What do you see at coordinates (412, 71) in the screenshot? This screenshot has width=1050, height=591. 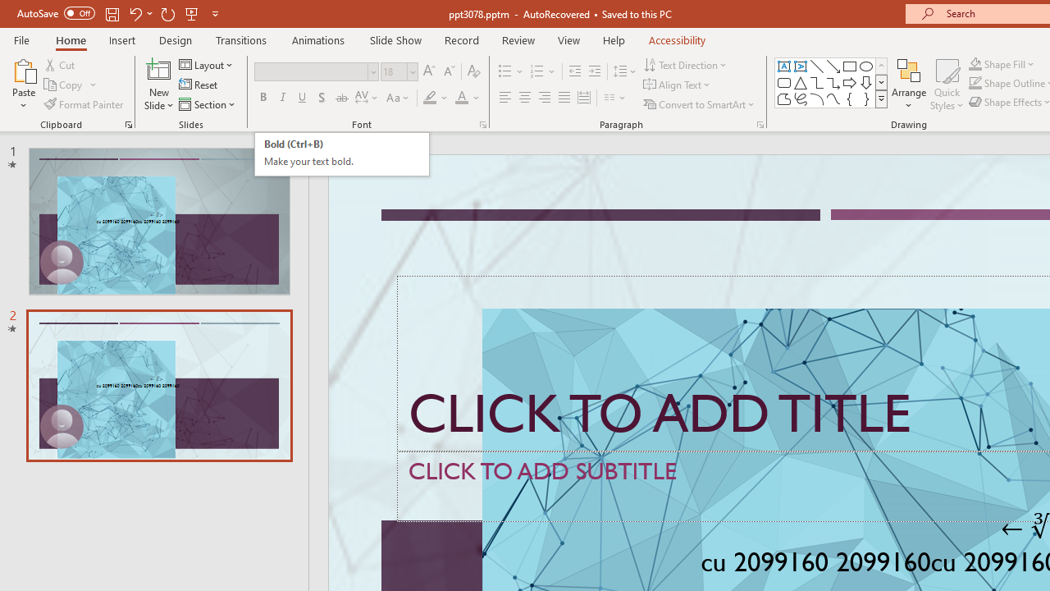 I see `Open` at bounding box center [412, 71].